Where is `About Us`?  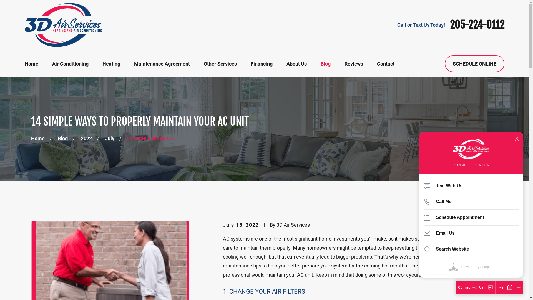
About Us is located at coordinates (296, 64).